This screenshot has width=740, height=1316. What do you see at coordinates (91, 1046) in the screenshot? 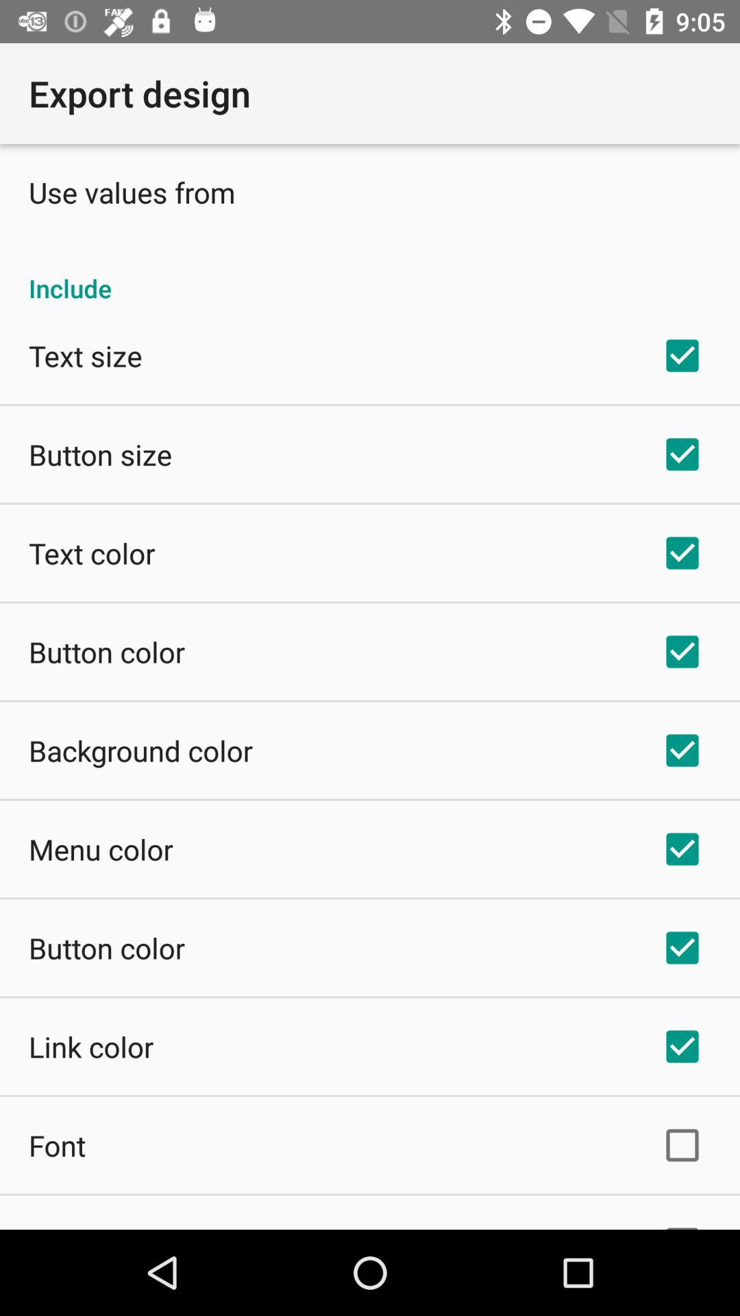
I see `tap the icon above the font item` at bounding box center [91, 1046].